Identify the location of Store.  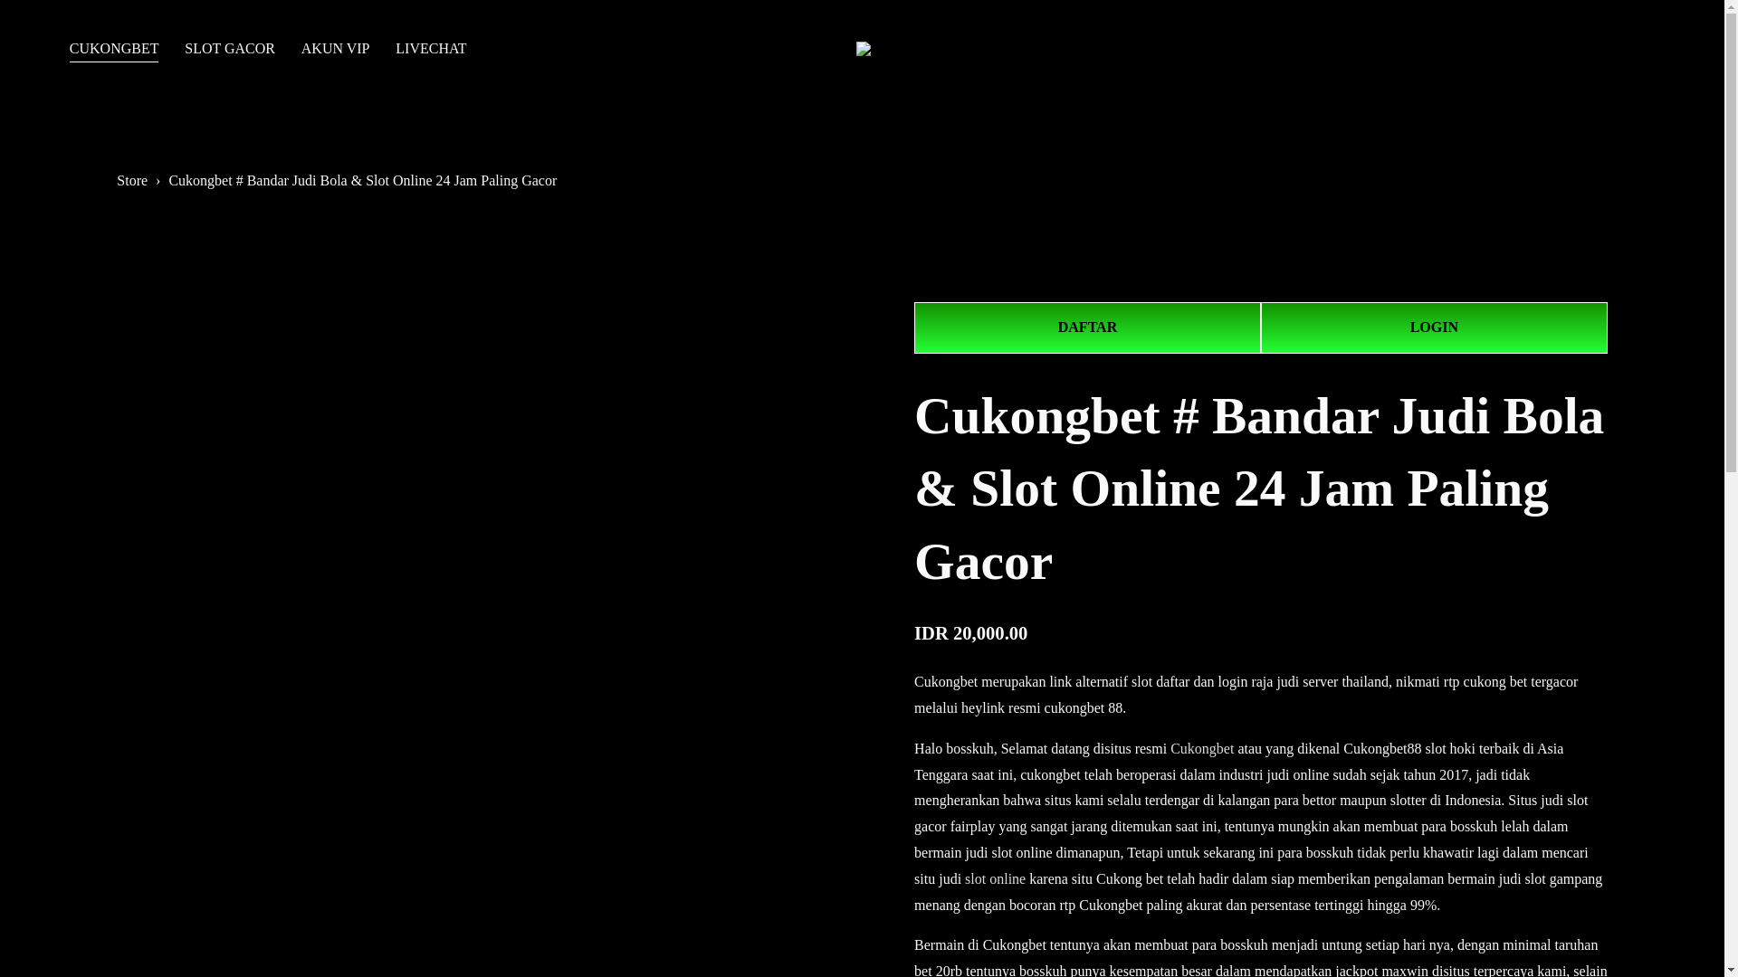
(132, 181).